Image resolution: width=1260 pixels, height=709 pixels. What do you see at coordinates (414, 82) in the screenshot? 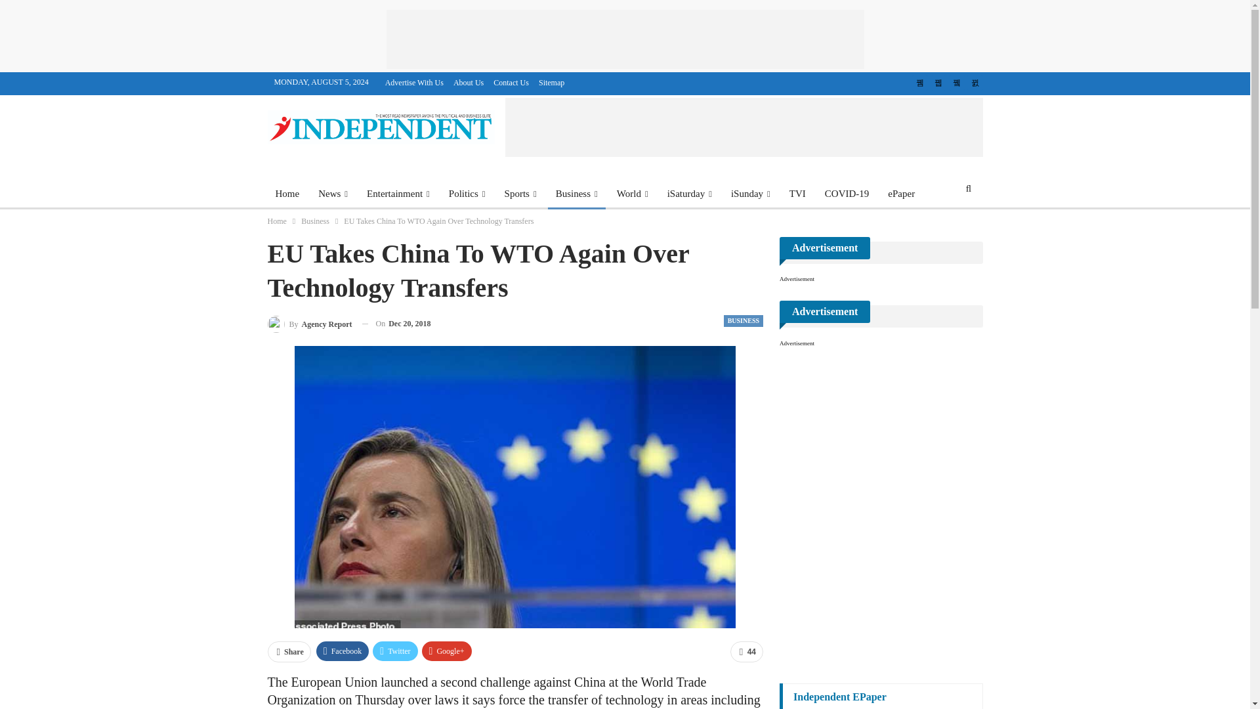
I see `Advertise With Us` at bounding box center [414, 82].